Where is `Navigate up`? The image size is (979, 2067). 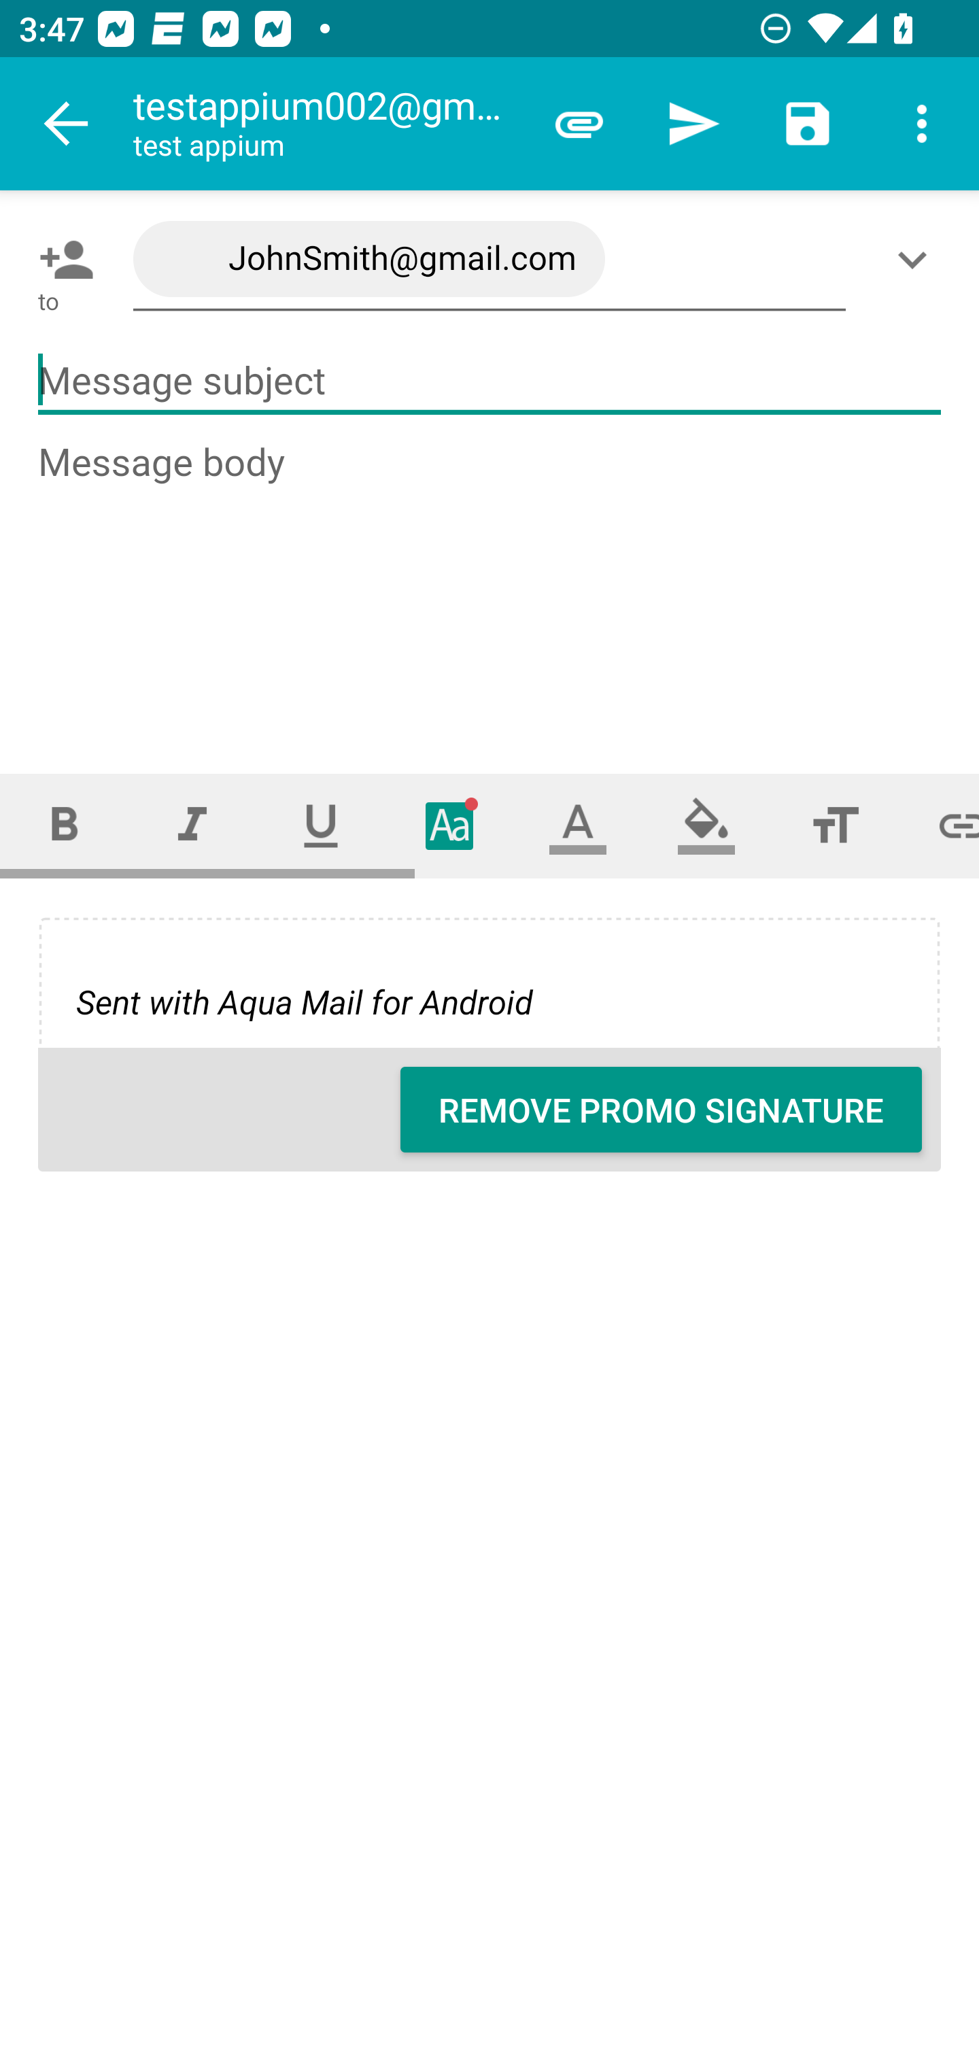
Navigate up is located at coordinates (67, 124).